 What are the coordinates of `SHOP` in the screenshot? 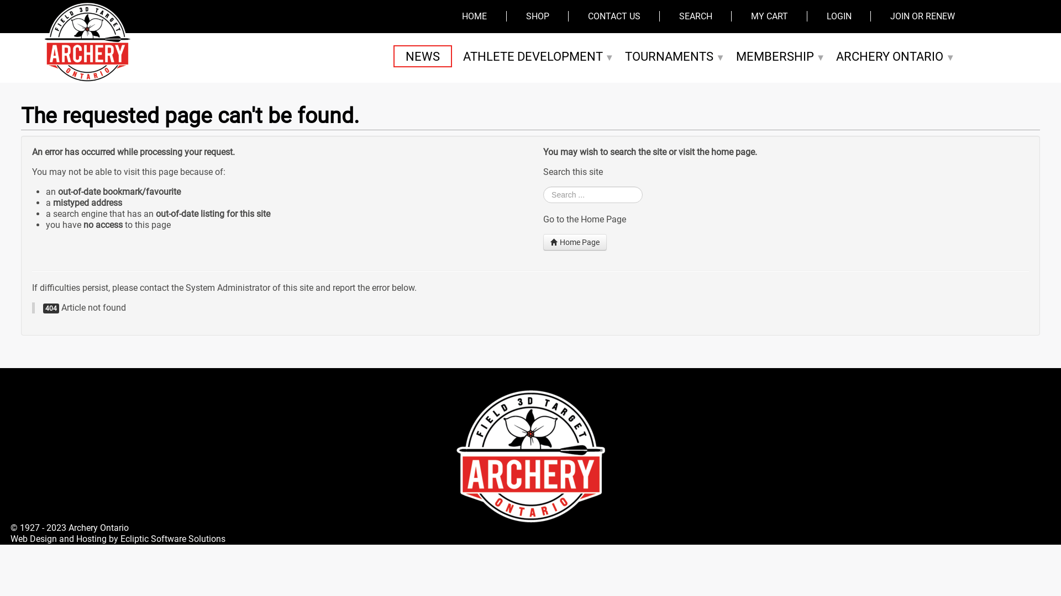 It's located at (538, 17).